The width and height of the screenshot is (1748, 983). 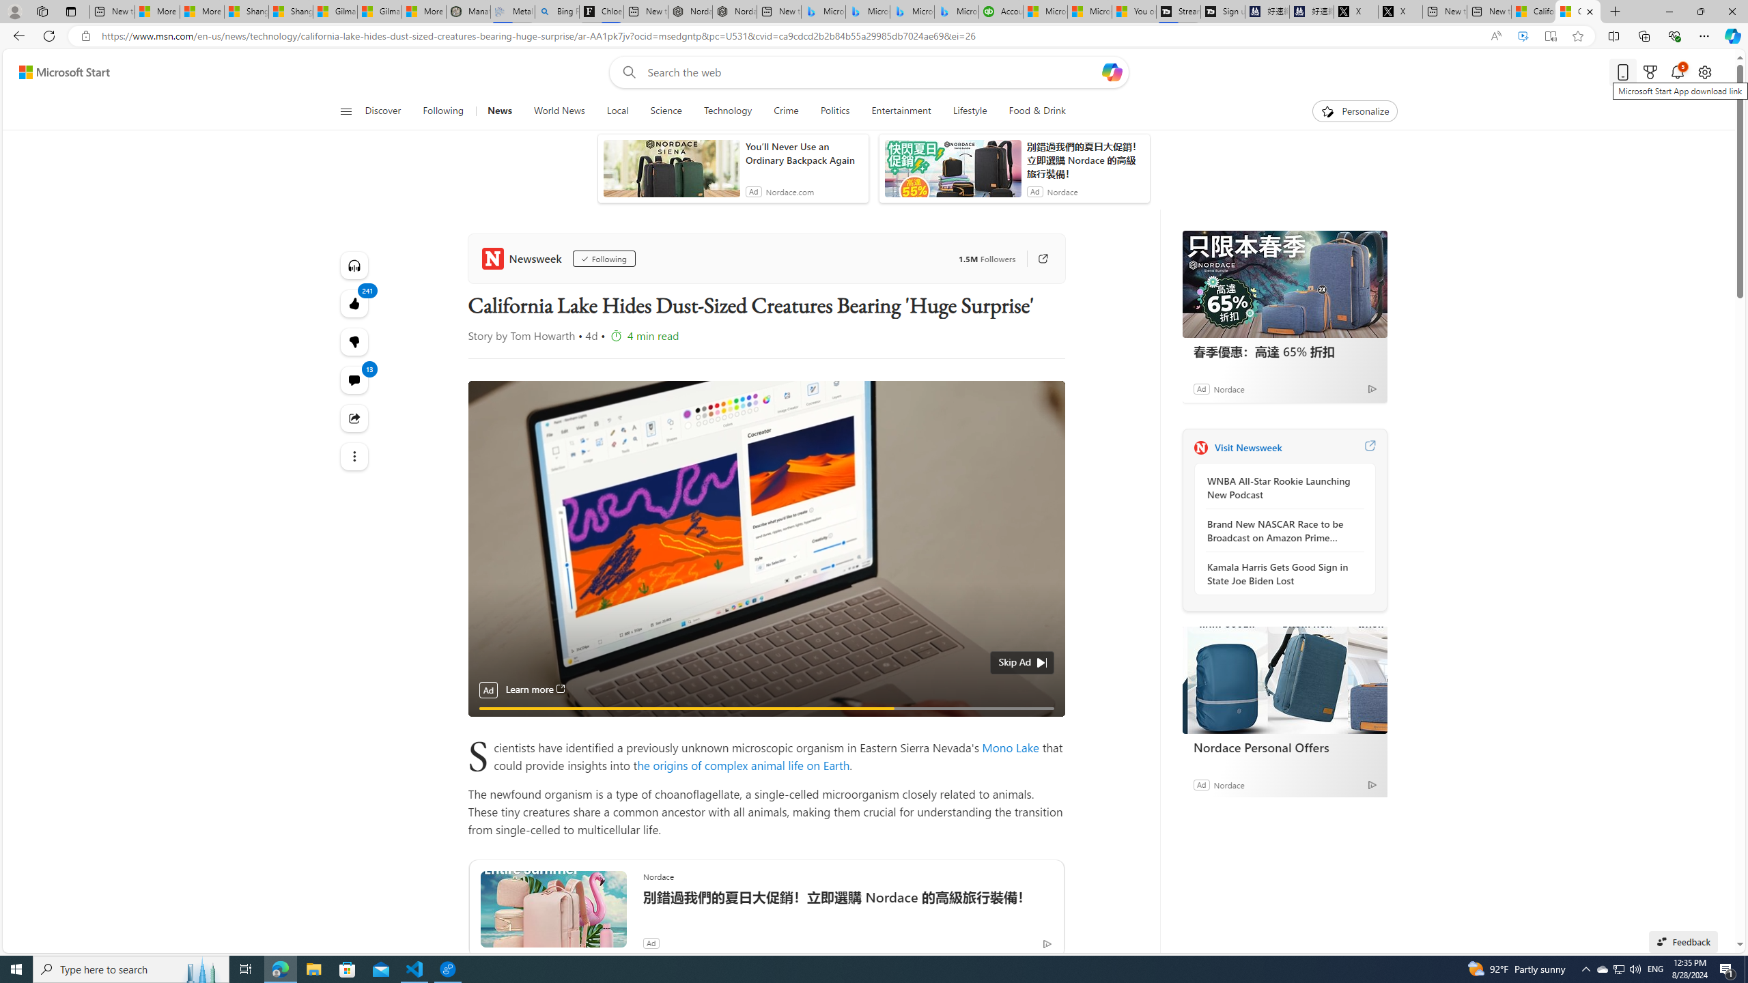 What do you see at coordinates (355, 265) in the screenshot?
I see `Listen to this article` at bounding box center [355, 265].